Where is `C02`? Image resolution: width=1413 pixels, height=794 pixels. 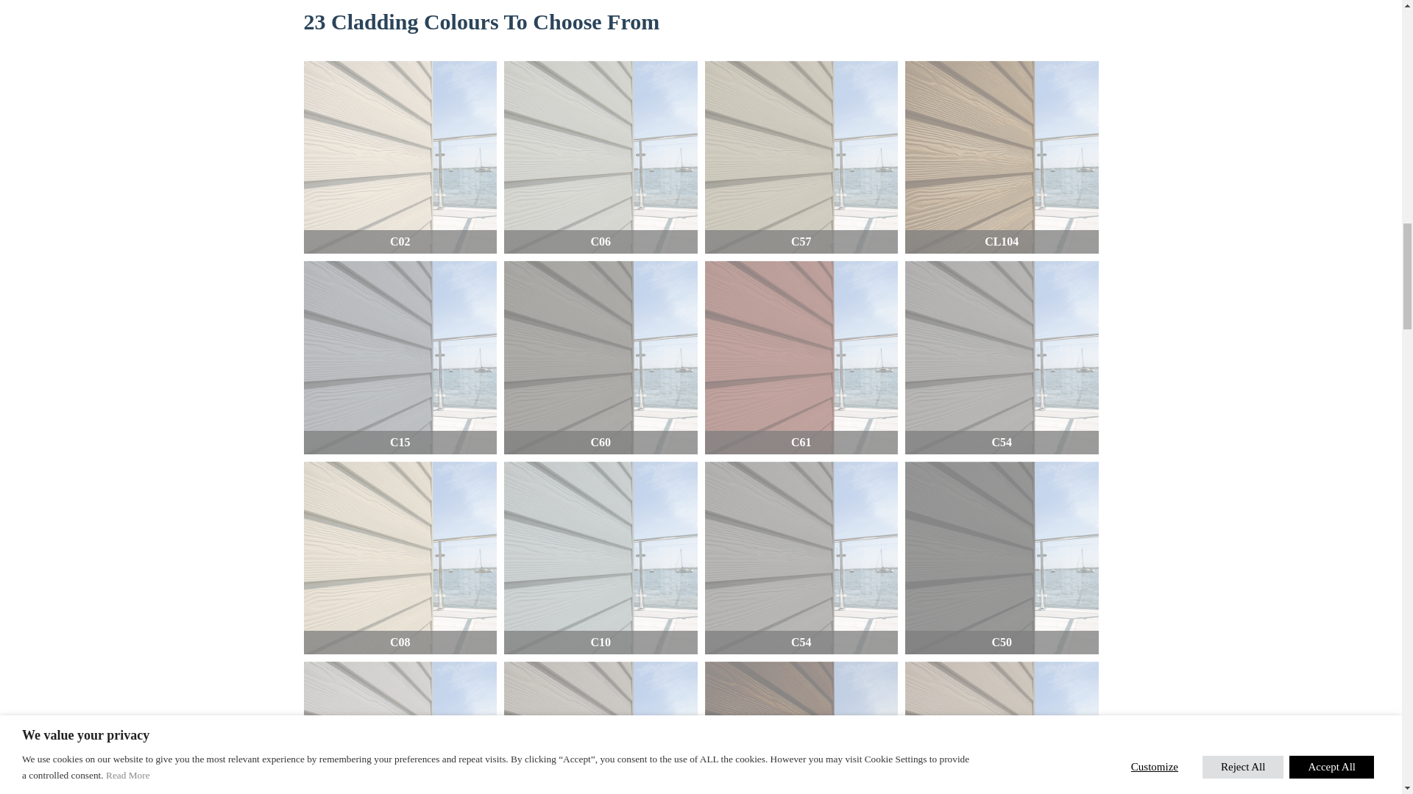 C02 is located at coordinates (400, 157).